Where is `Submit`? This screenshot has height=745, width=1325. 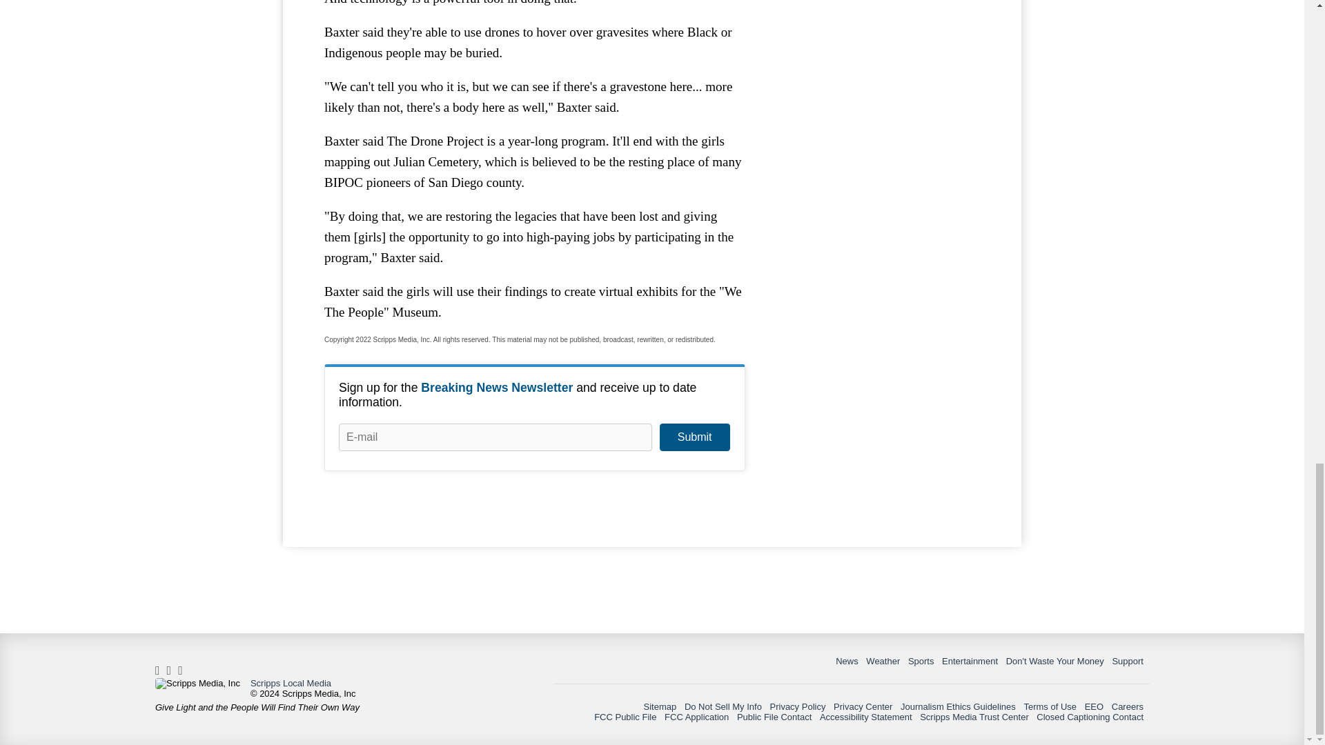
Submit is located at coordinates (694, 437).